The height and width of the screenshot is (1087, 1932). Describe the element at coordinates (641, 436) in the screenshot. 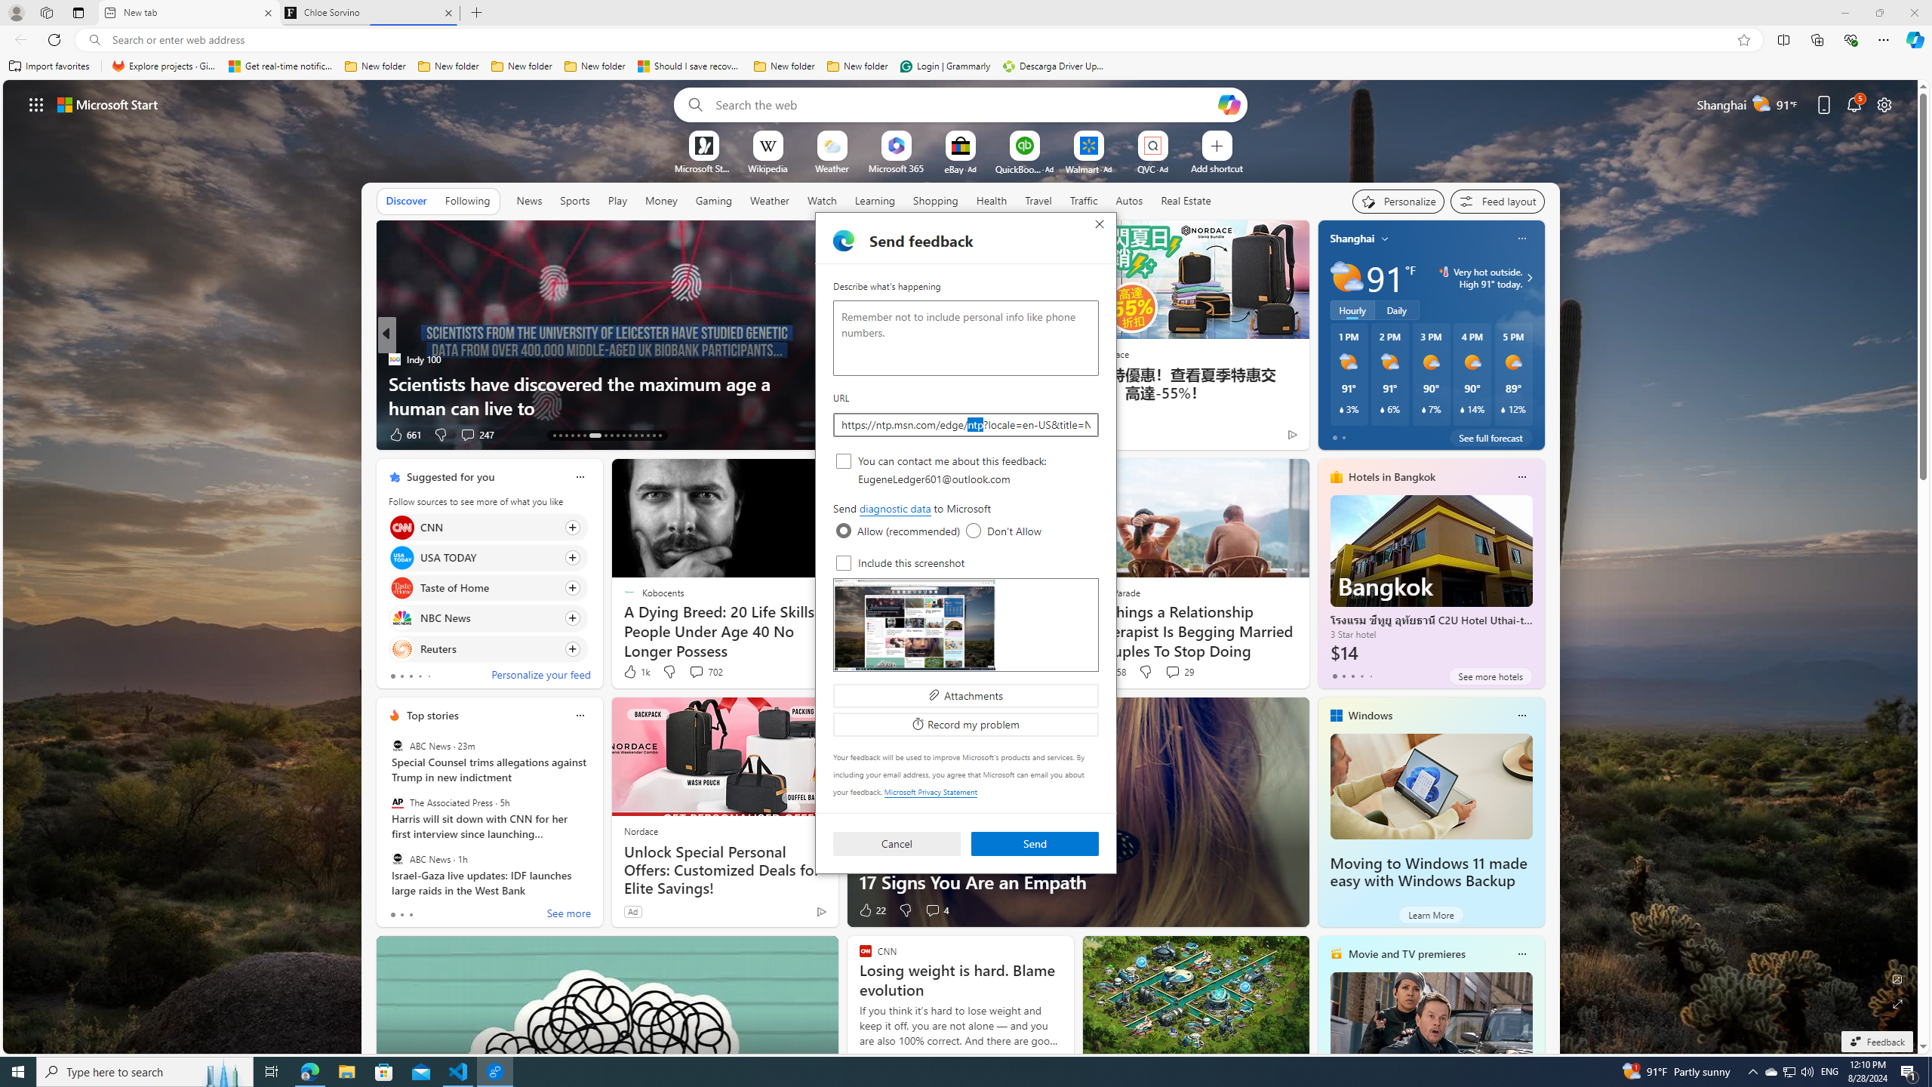

I see `AutomationID: tab-39` at that location.